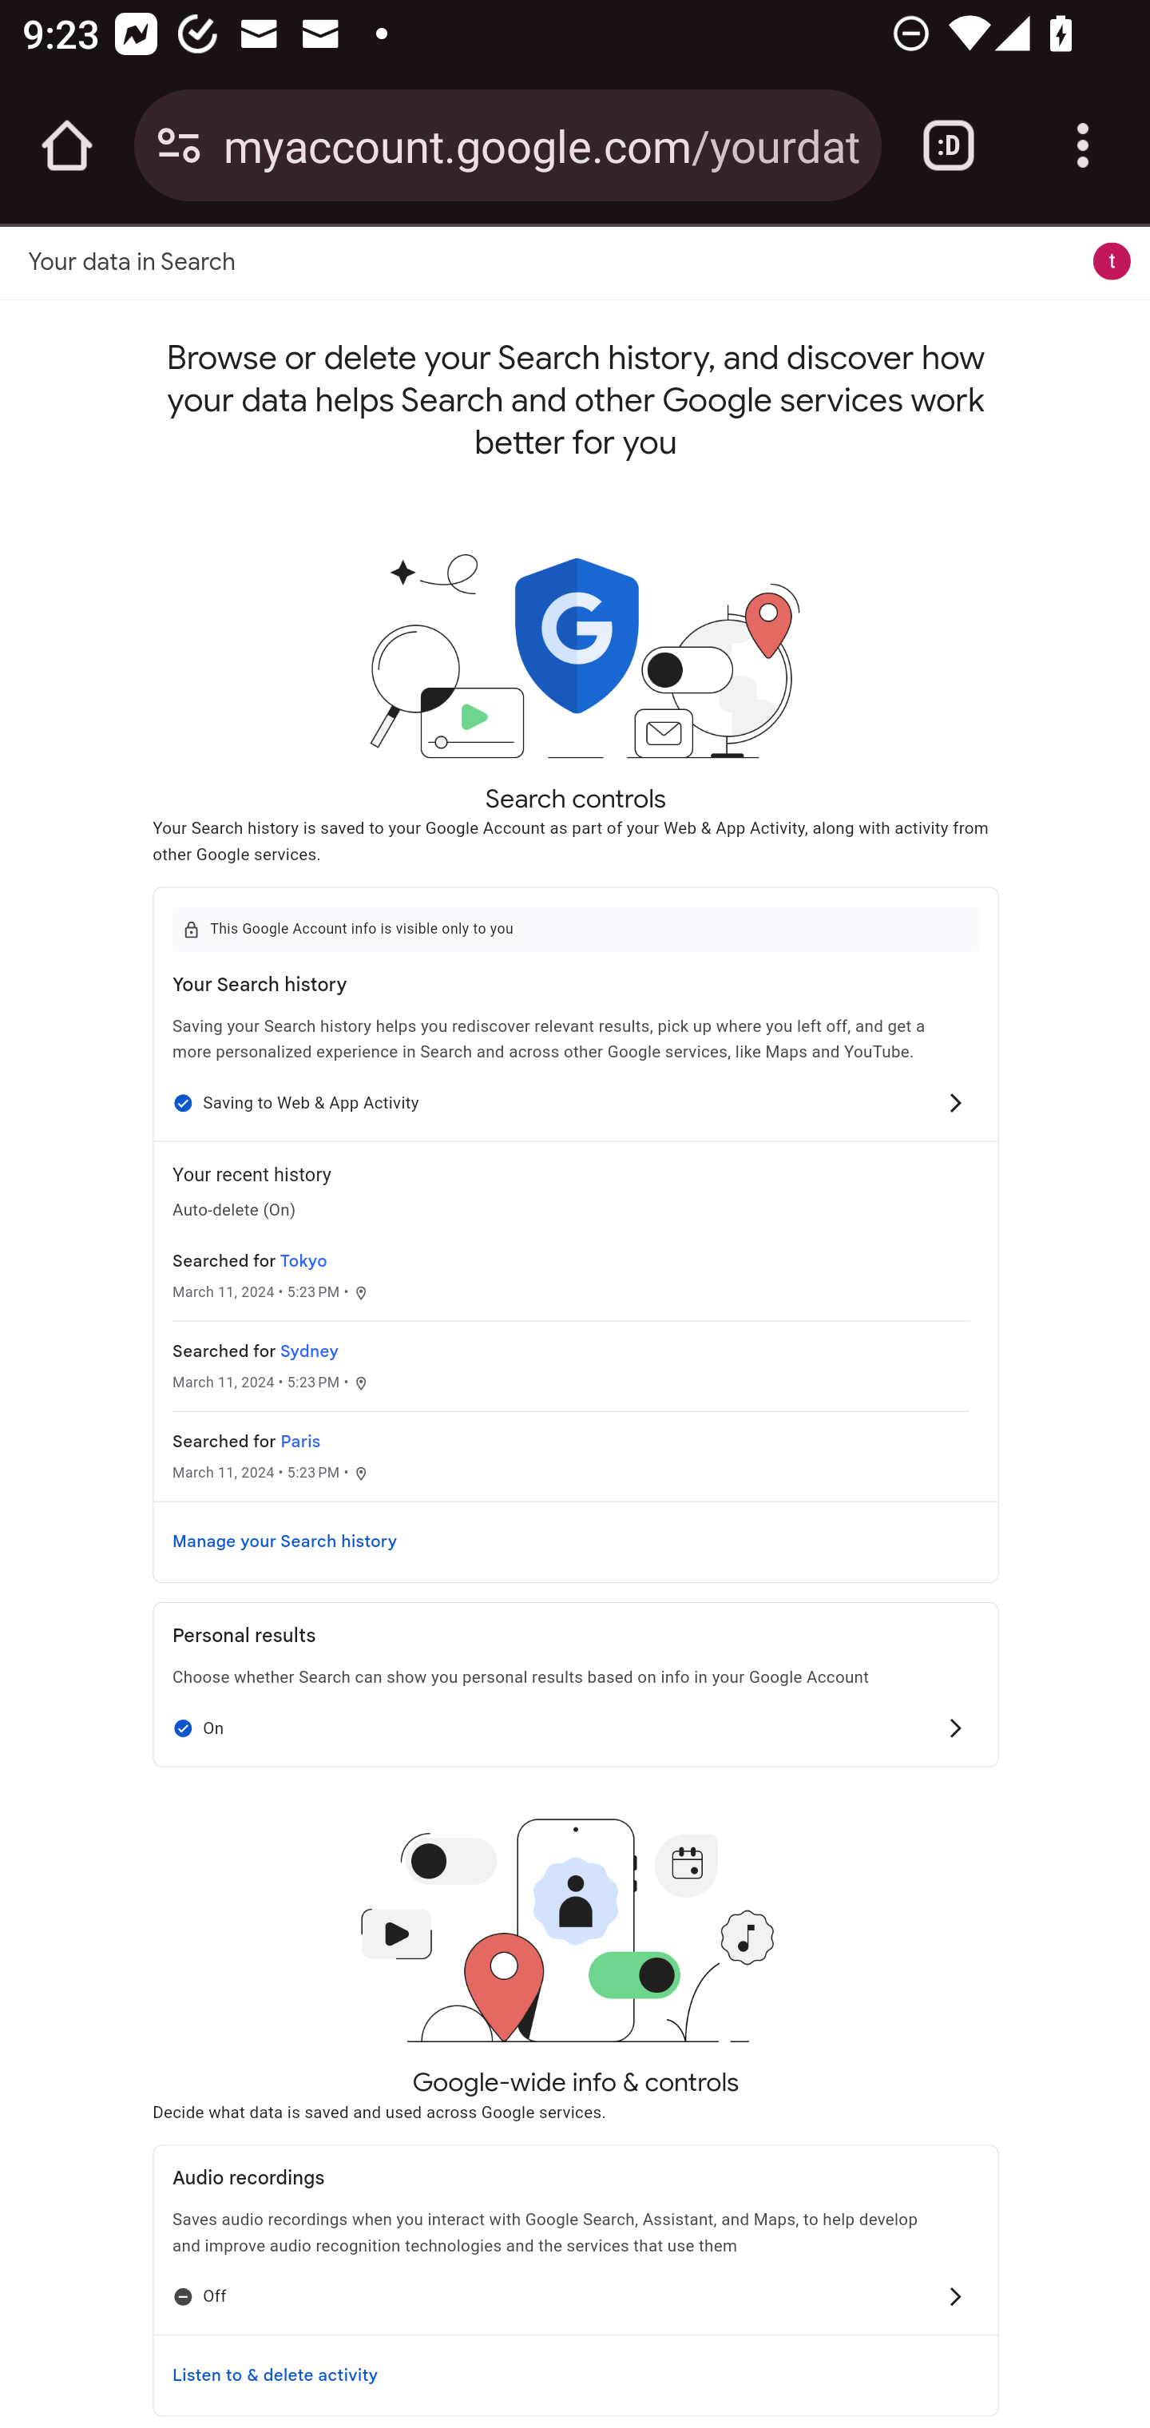 This screenshot has height=2428, width=1150. Describe the element at coordinates (308, 1352) in the screenshot. I see `Sydney` at that location.